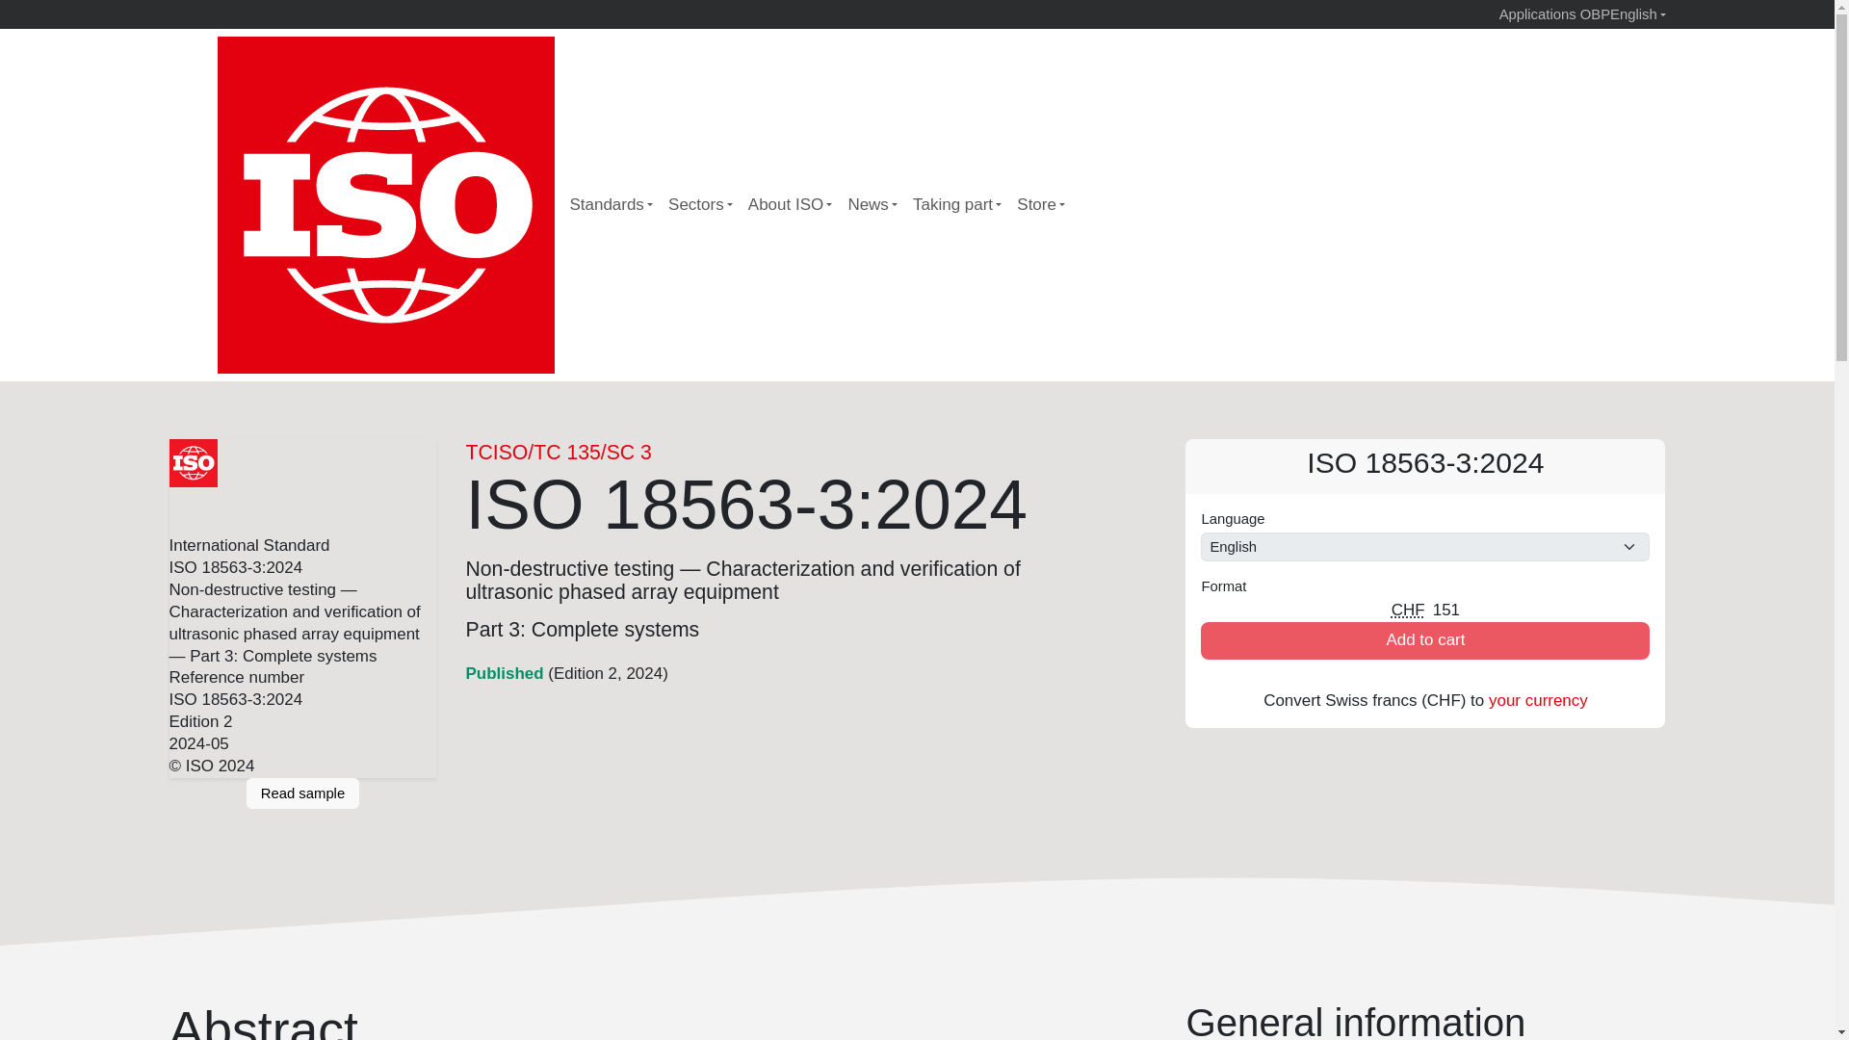 Image resolution: width=1849 pixels, height=1040 pixels. I want to click on Standards, so click(612, 206).